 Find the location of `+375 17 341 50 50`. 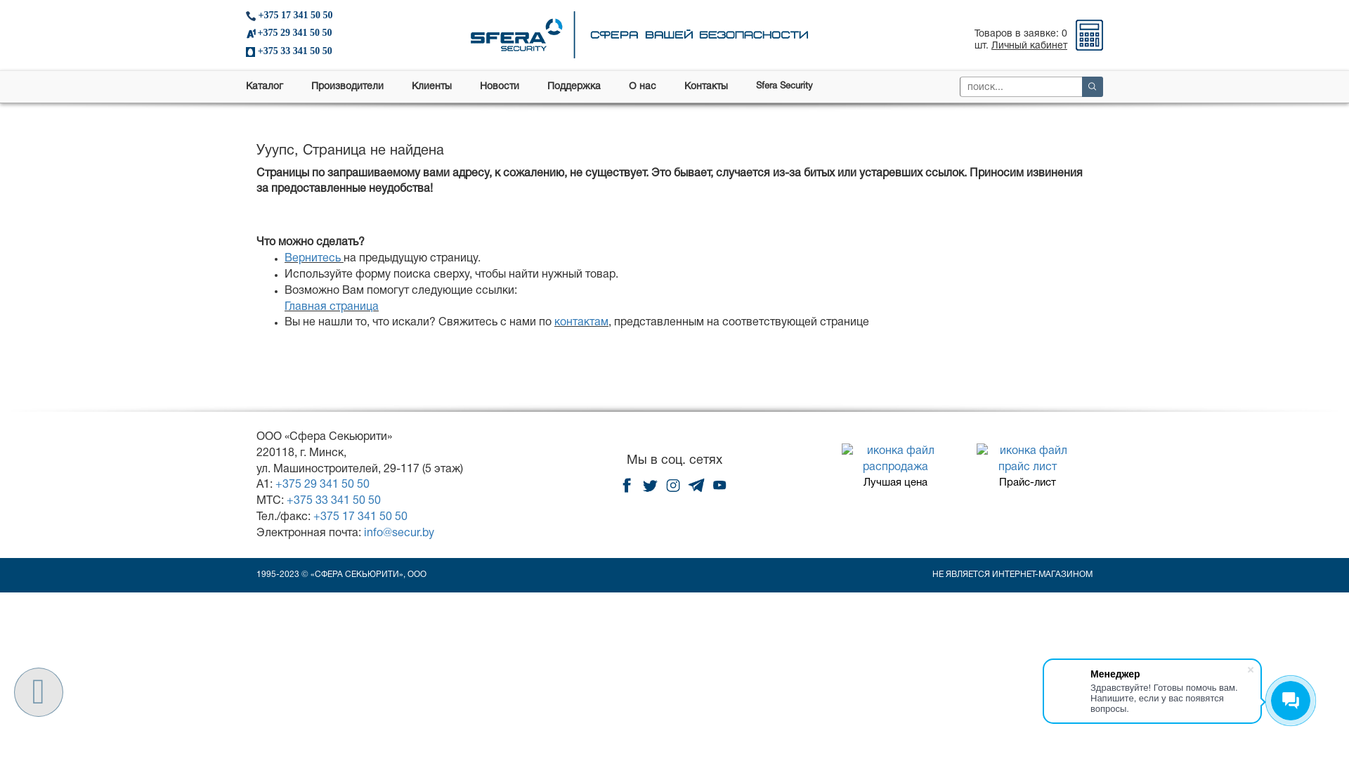

+375 17 341 50 50 is located at coordinates (360, 517).